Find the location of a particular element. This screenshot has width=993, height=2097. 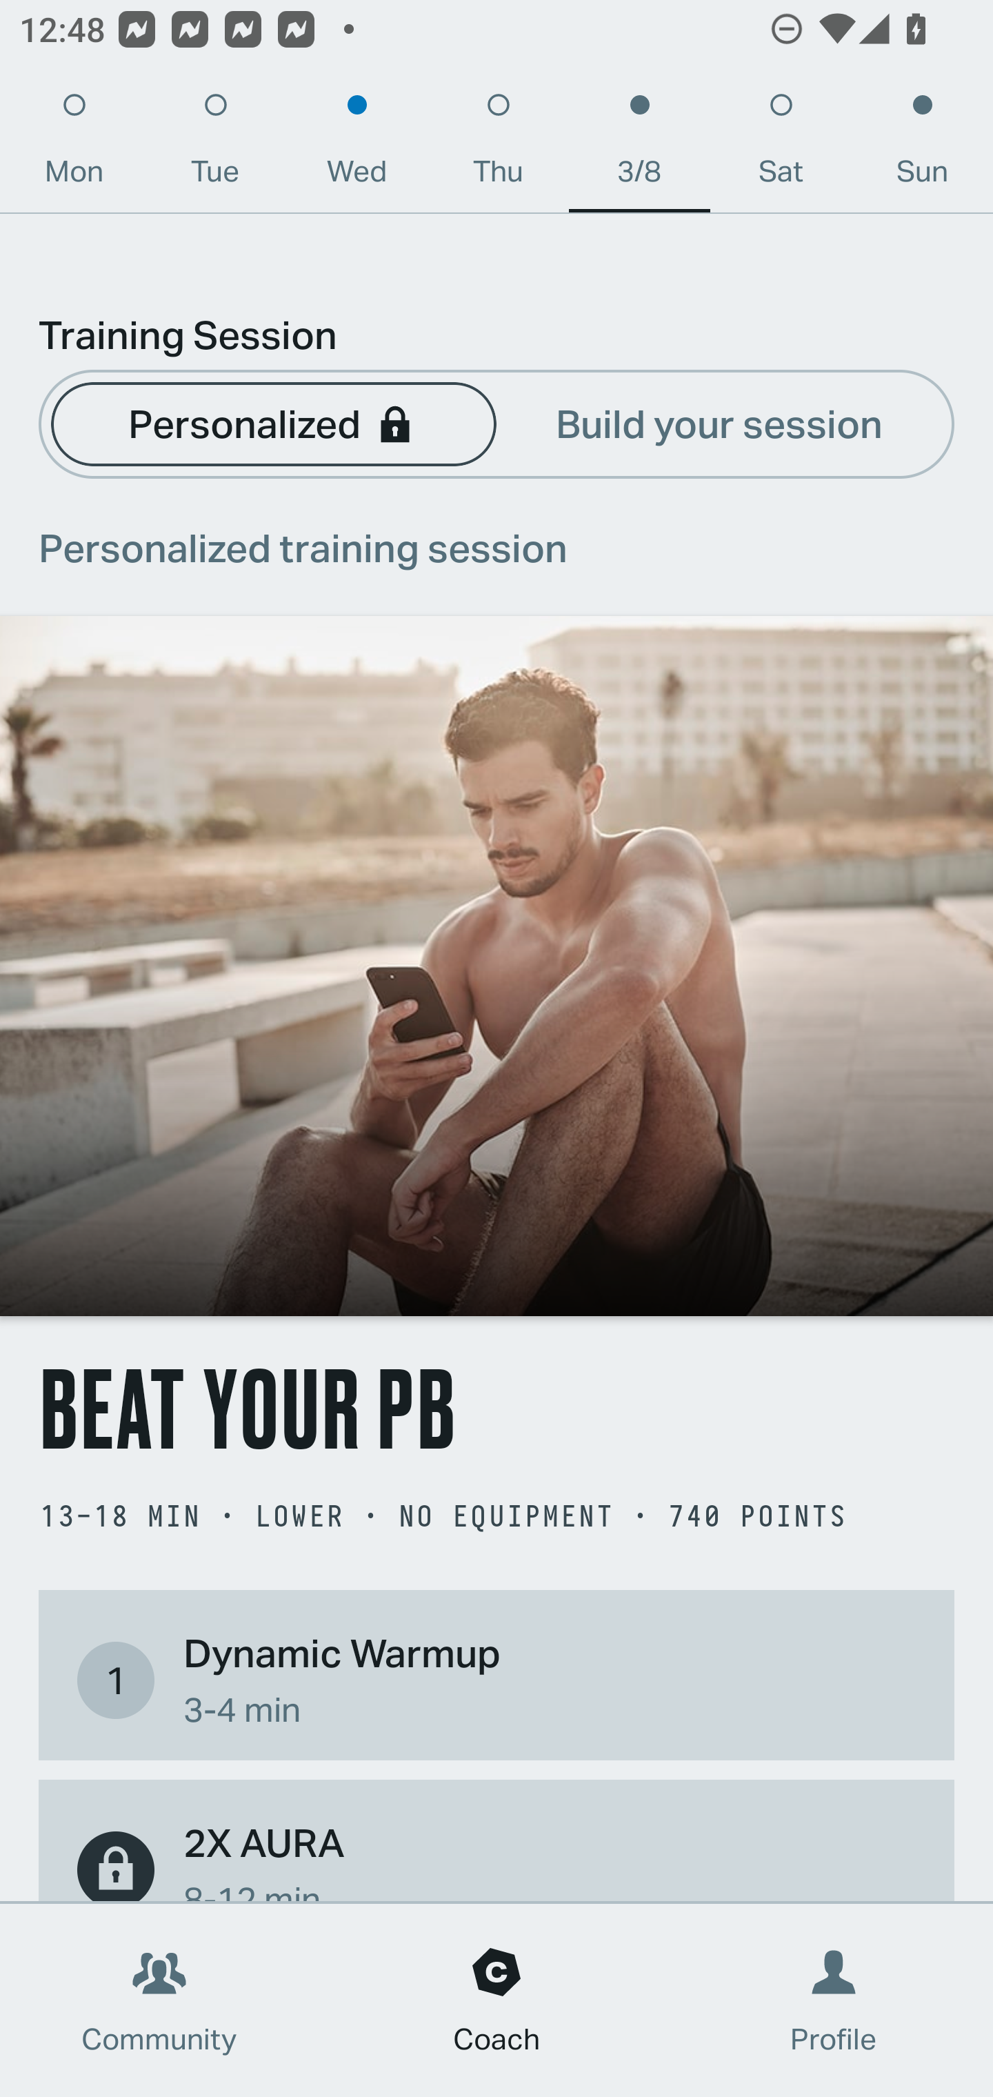

Community is located at coordinates (159, 2000).